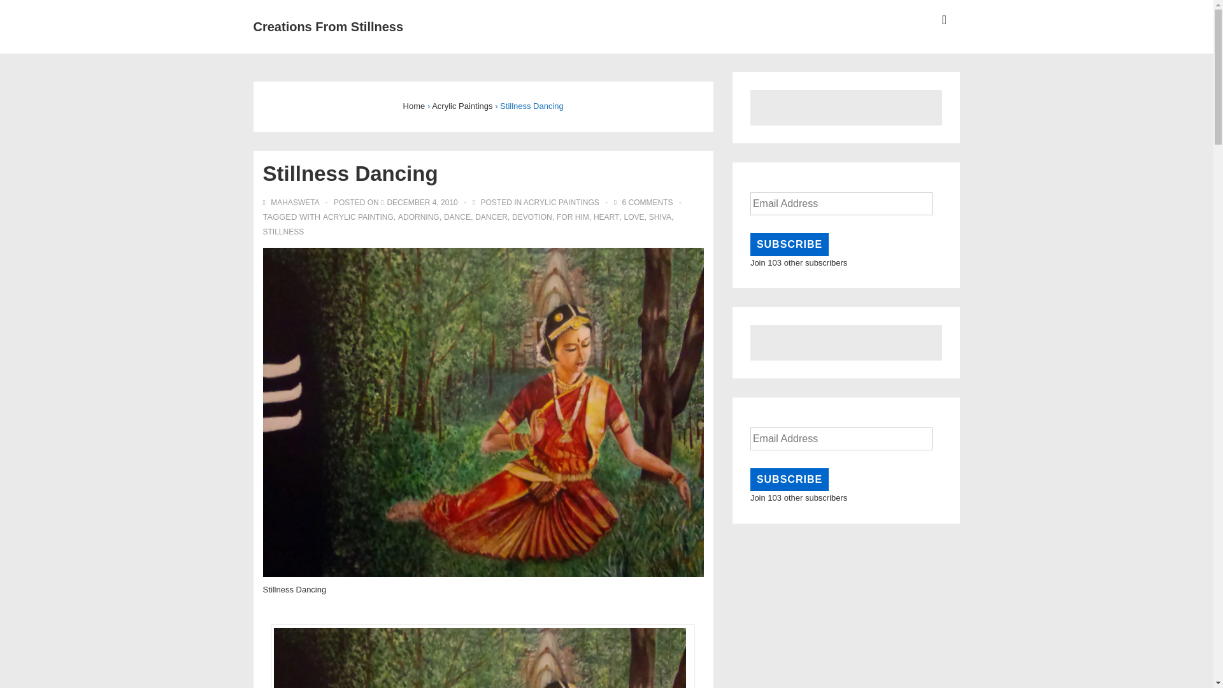 The height and width of the screenshot is (688, 1223). Describe the element at coordinates (358, 217) in the screenshot. I see `ACRYLIC PAINTING` at that location.